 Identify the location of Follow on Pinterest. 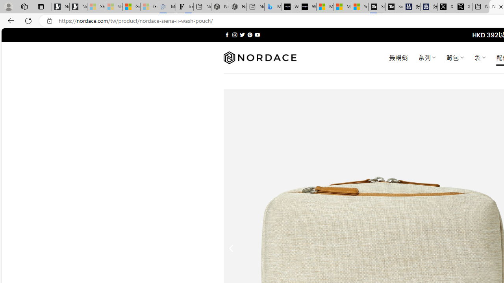
(250, 35).